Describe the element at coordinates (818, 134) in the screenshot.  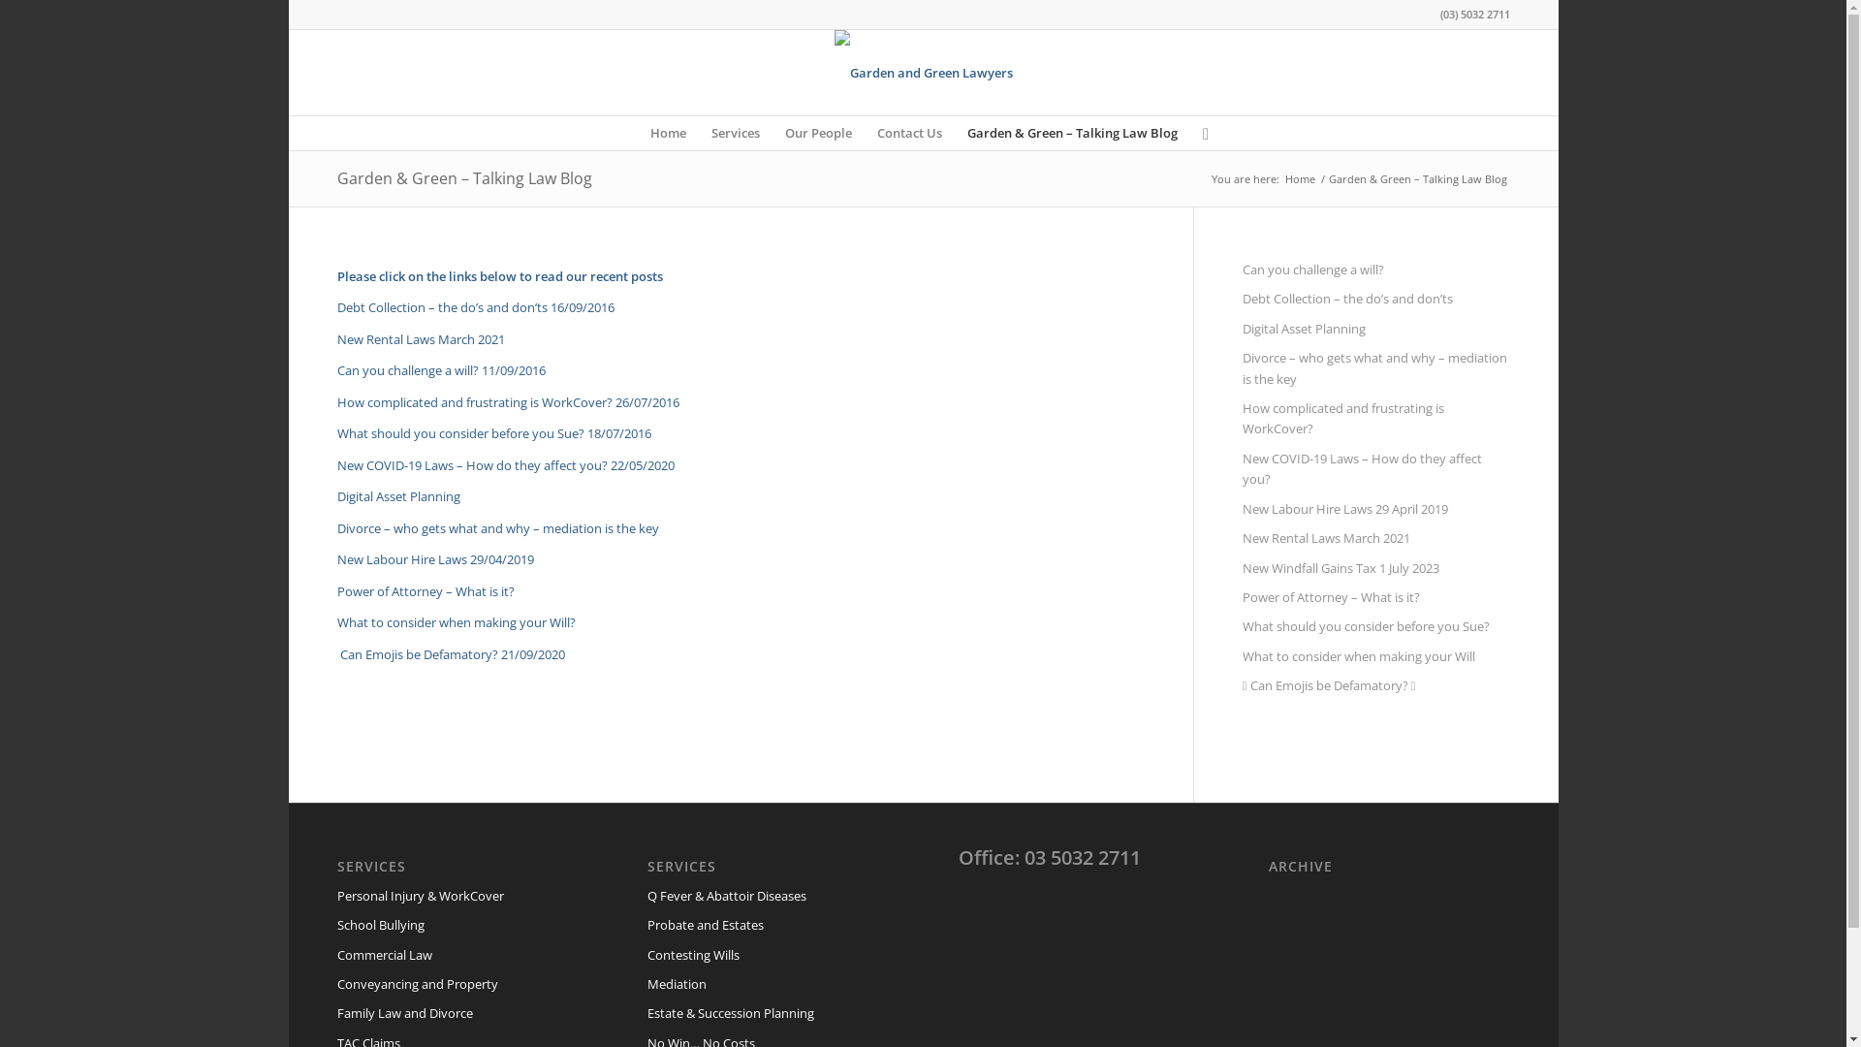
I see `Our People` at that location.